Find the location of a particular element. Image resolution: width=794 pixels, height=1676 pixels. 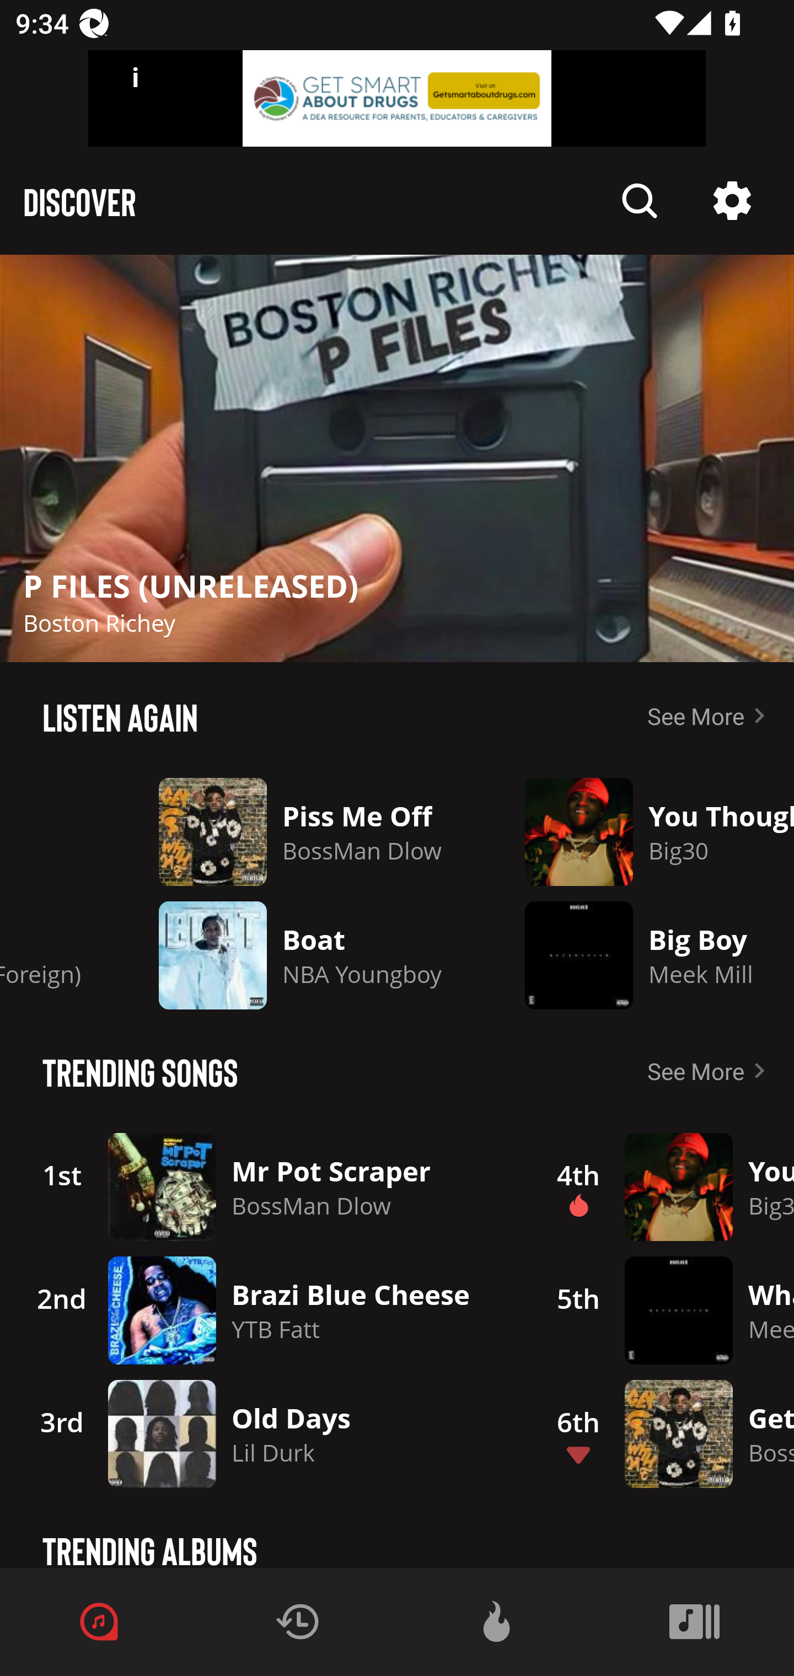

3rd Description Old Days Lil Durk is located at coordinates (266, 1433).